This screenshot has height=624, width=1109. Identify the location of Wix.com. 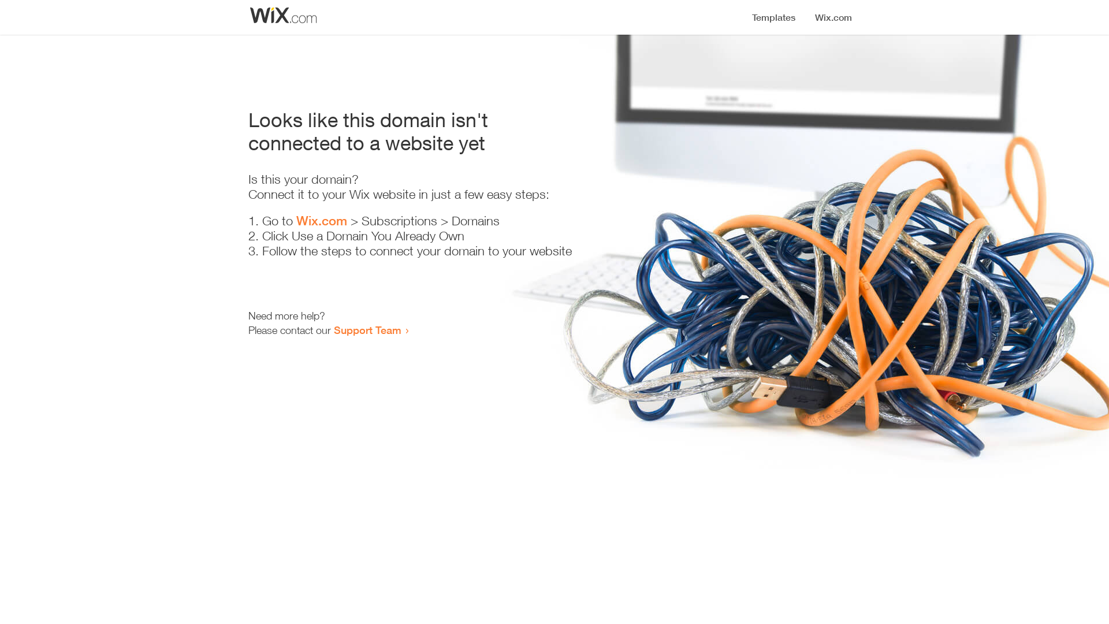
(322, 221).